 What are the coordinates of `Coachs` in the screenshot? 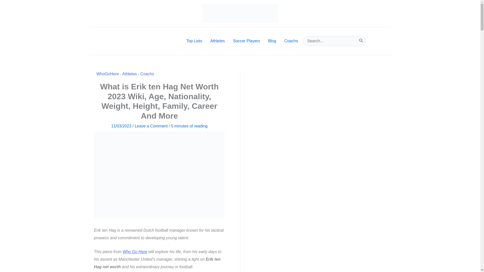 It's located at (147, 74).